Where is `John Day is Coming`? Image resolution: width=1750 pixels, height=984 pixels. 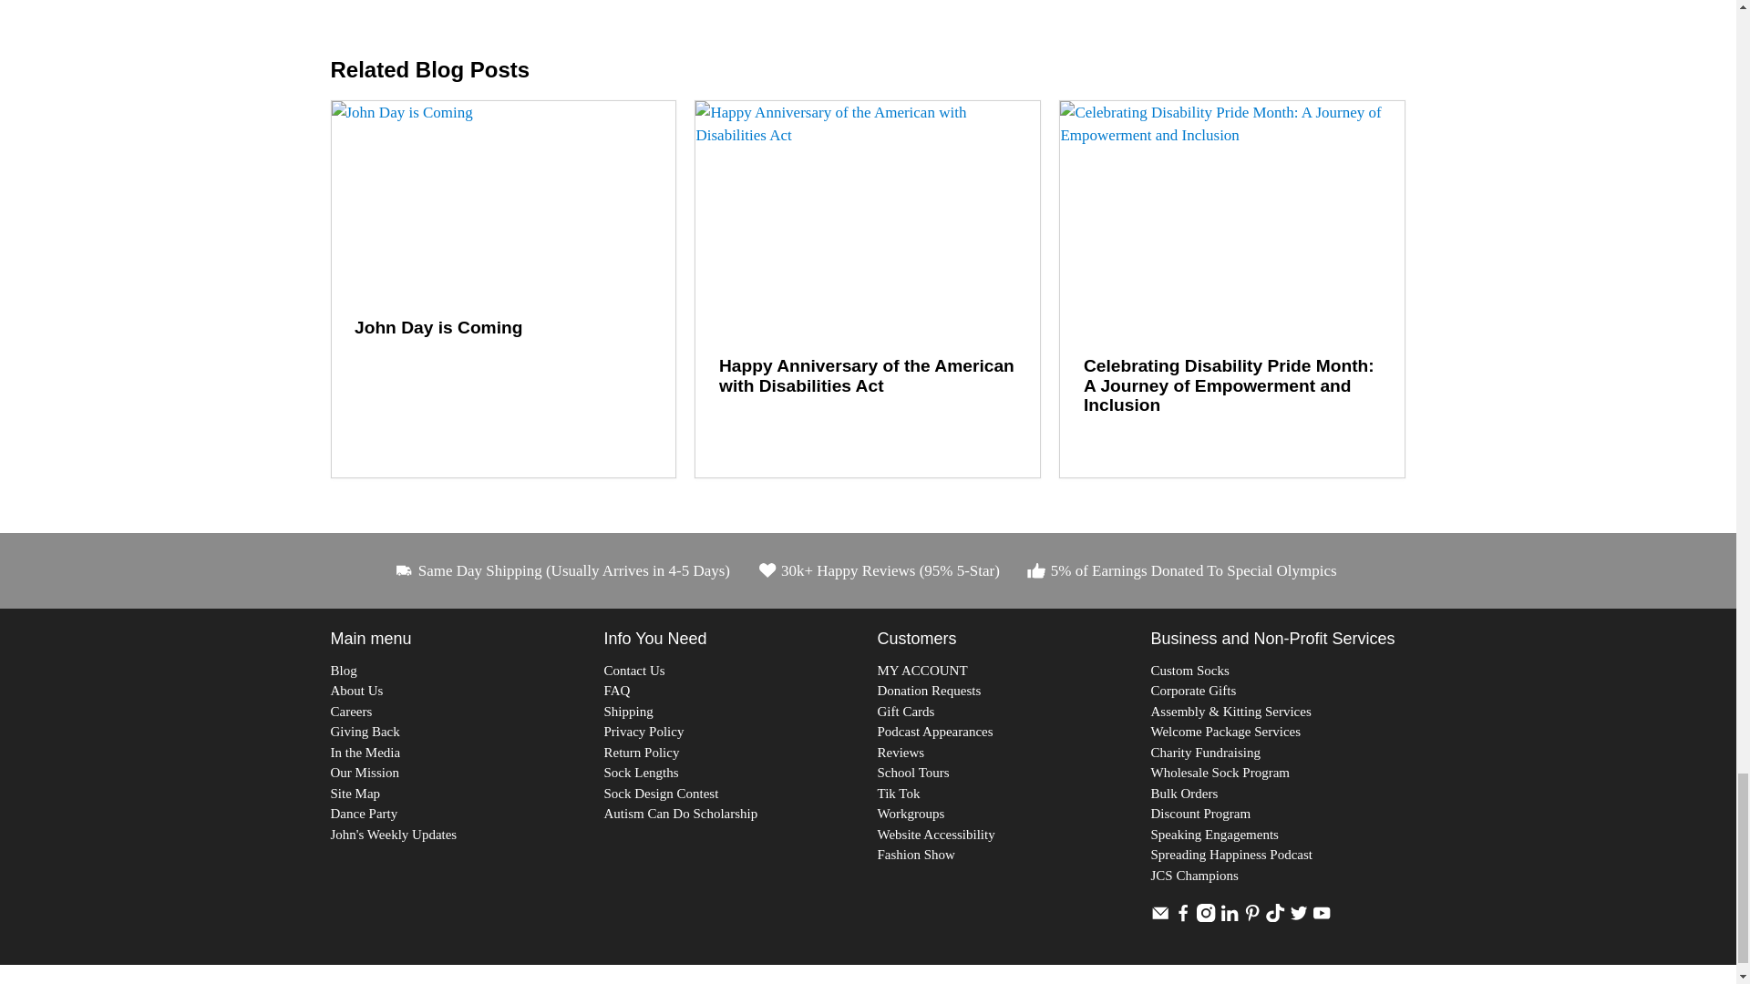
John Day is Coming is located at coordinates (437, 327).